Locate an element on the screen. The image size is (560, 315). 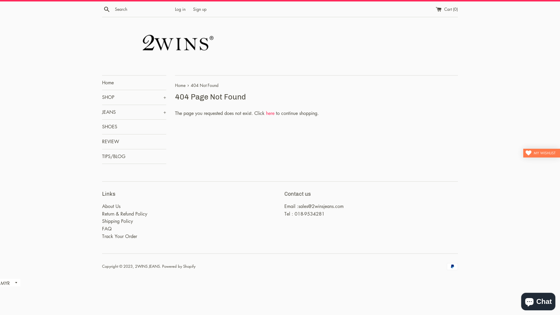
FAQ is located at coordinates (107, 229).